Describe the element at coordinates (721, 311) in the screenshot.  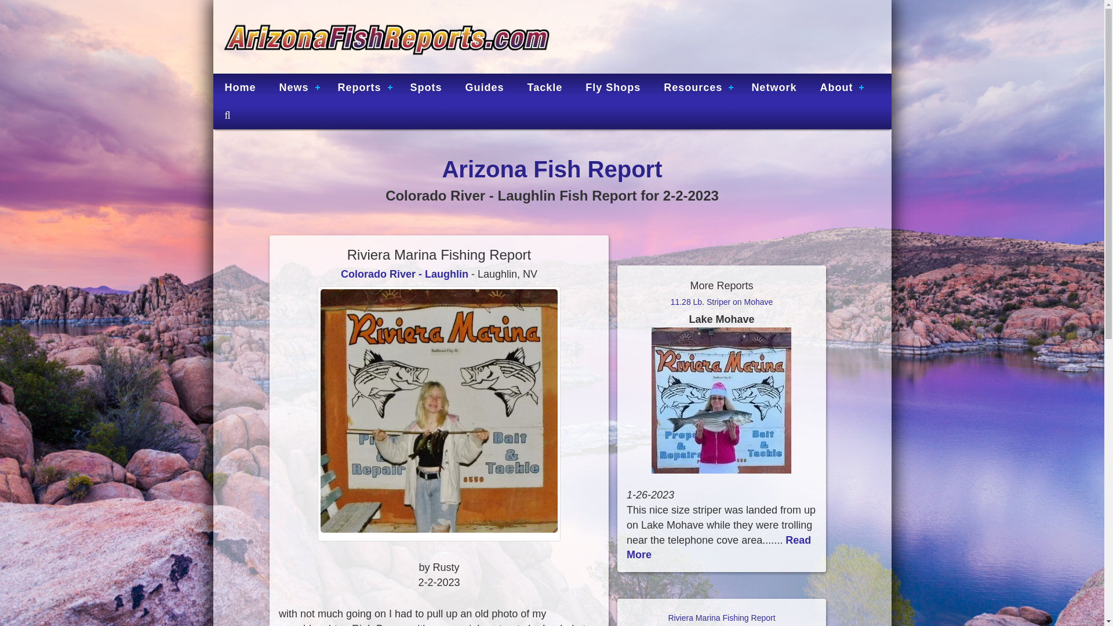
I see `11.28 Lb. Striper on Mohave` at that location.